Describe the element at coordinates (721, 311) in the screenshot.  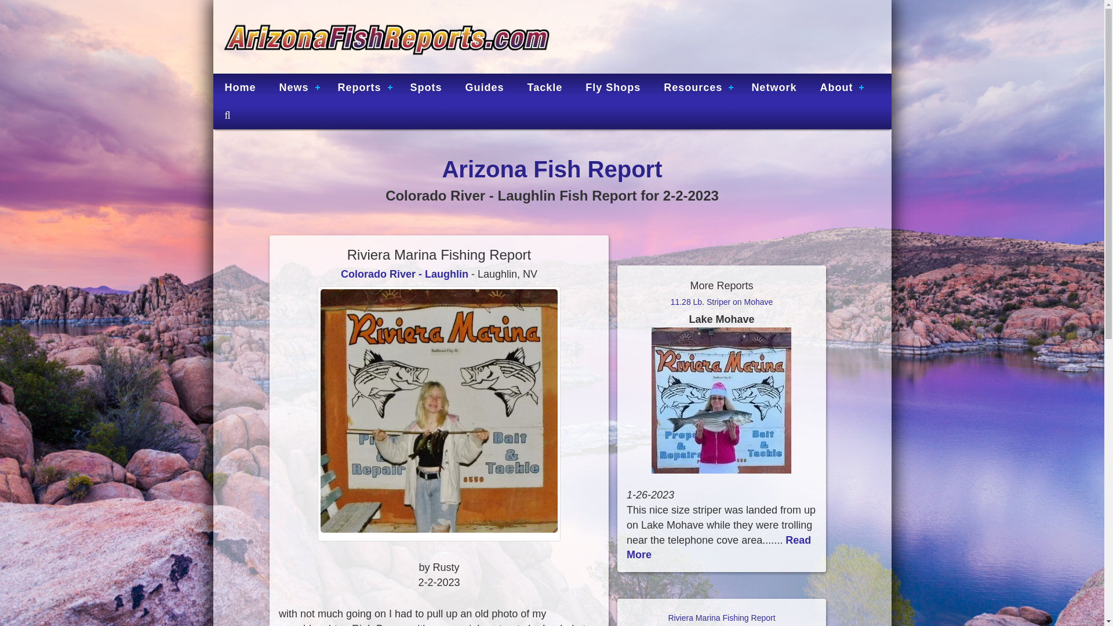
I see `11.28 Lb. Striper on Mohave` at that location.